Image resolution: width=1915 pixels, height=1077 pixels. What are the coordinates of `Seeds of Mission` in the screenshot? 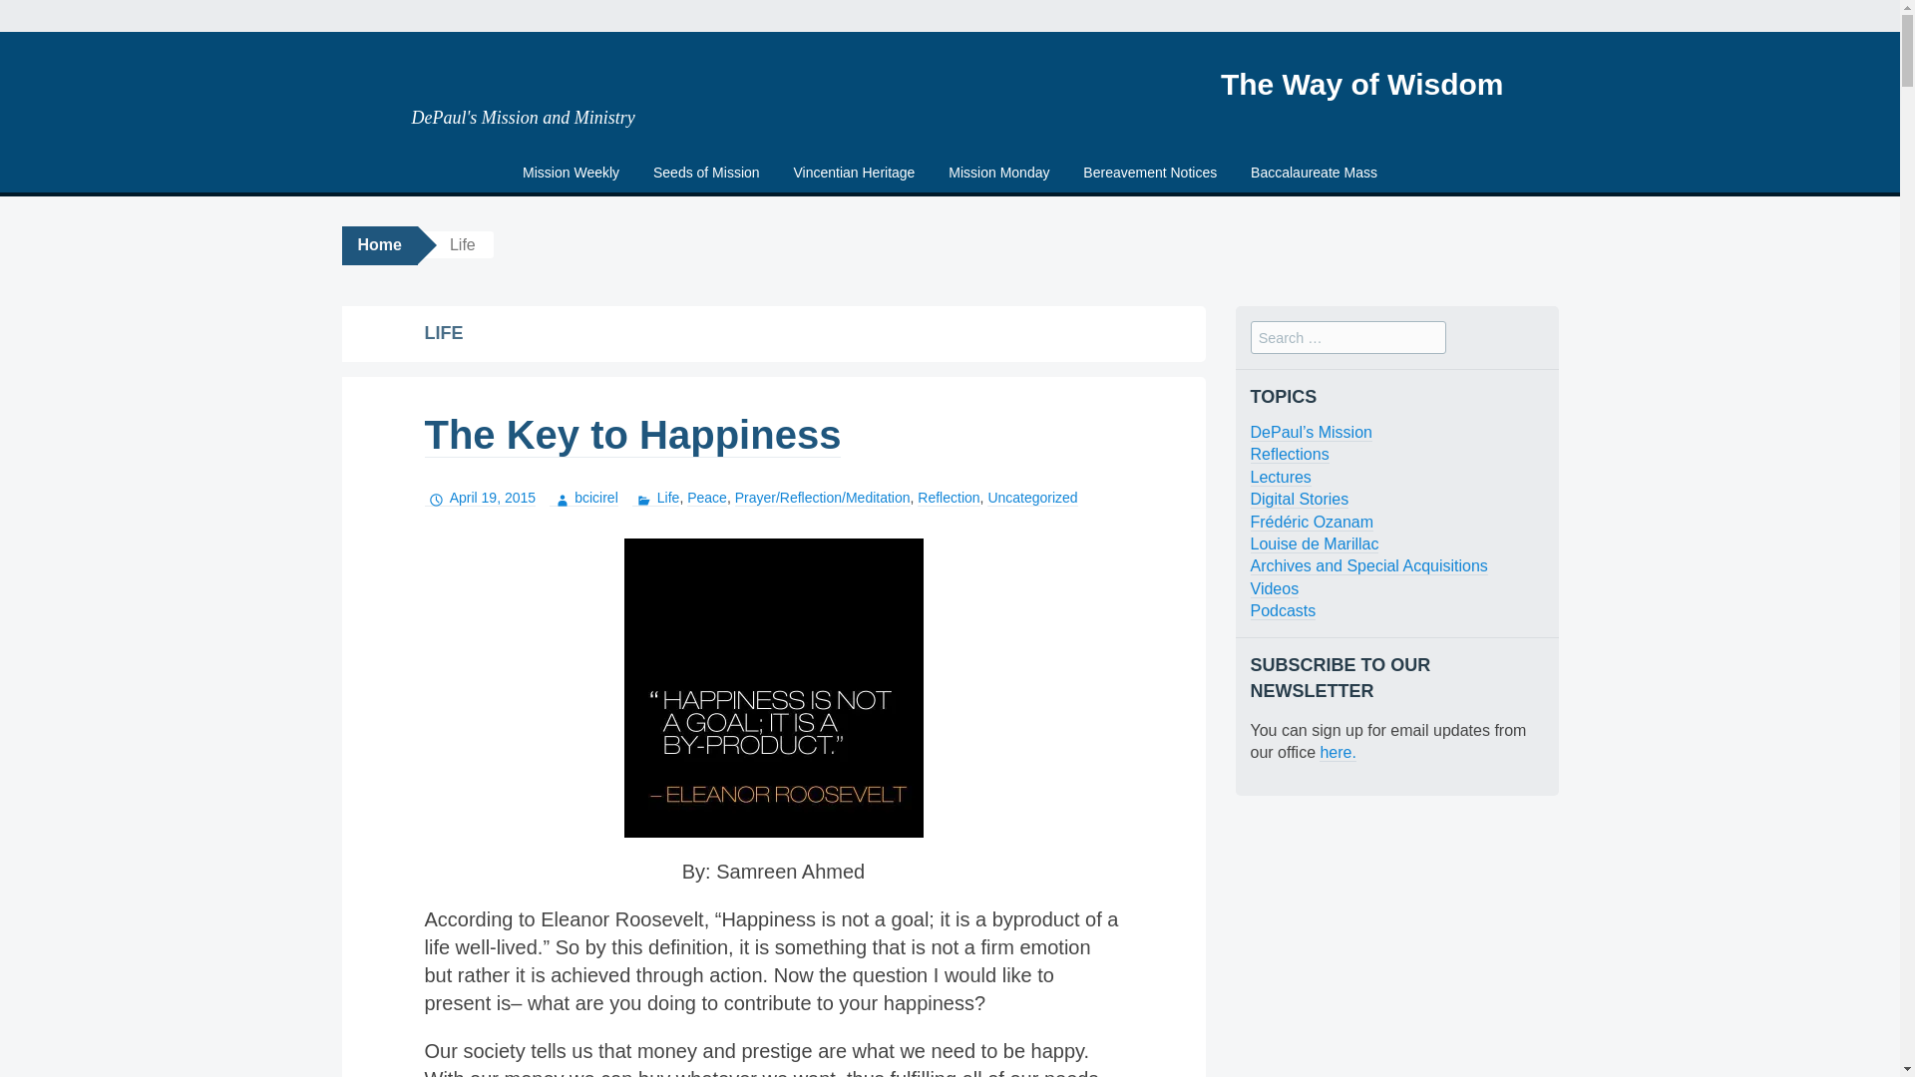 It's located at (706, 174).